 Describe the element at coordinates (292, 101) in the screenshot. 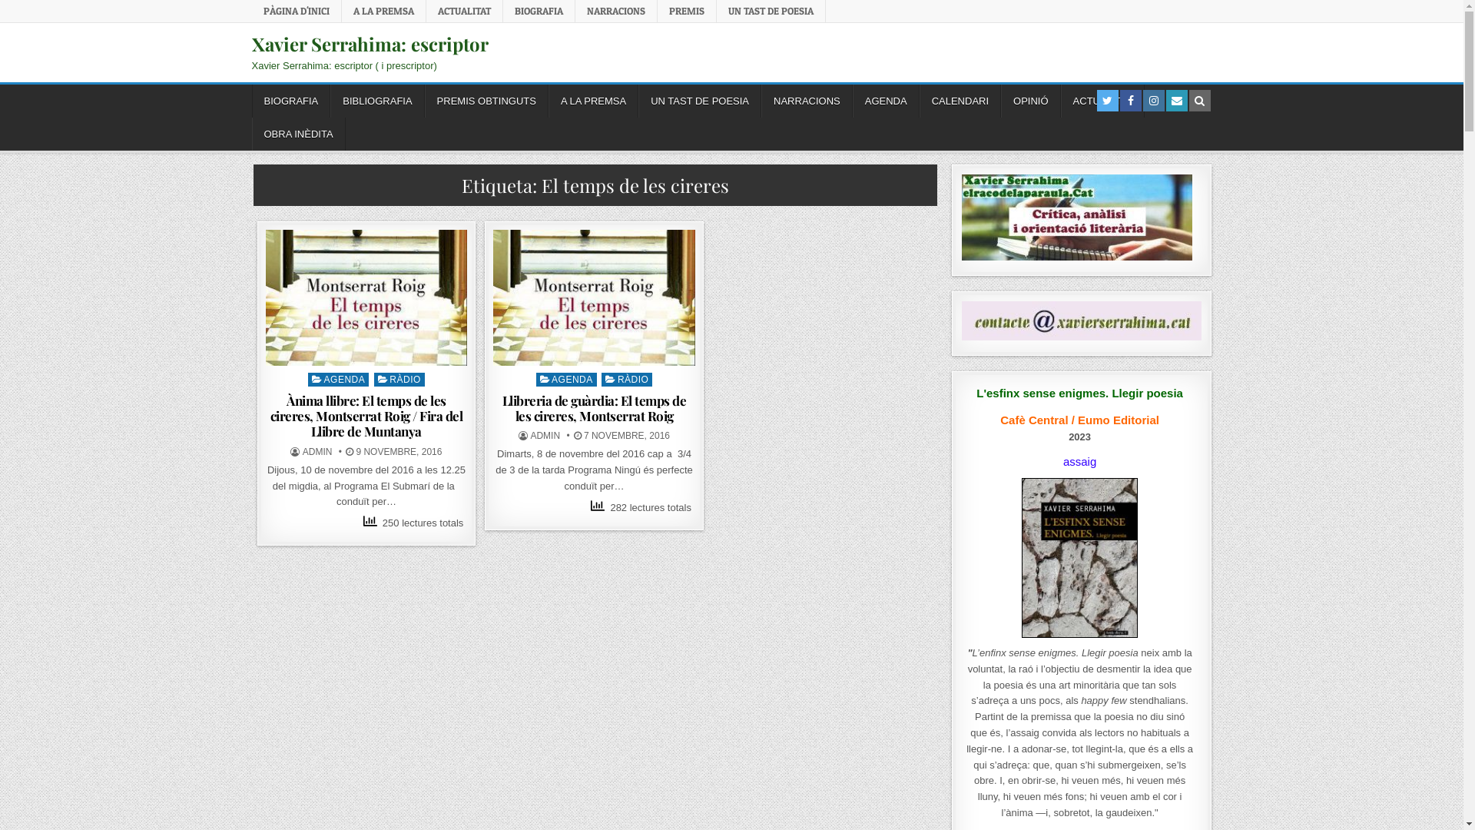

I see `BIOGRAFIA` at that location.